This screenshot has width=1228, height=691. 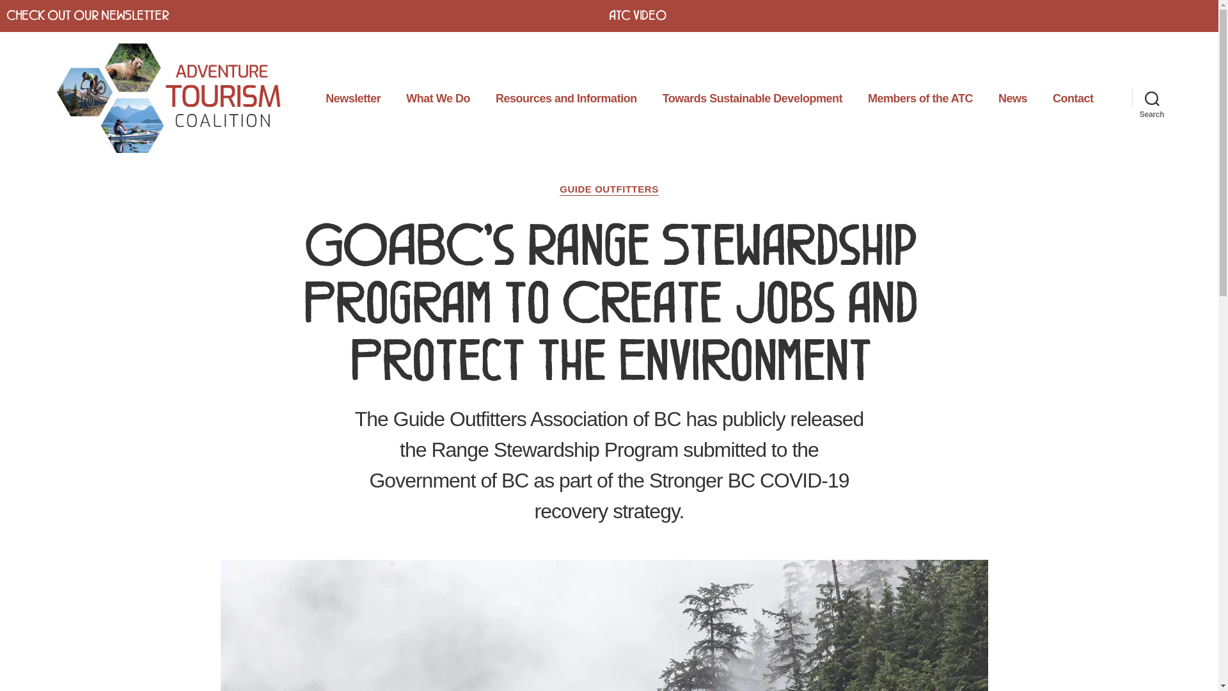 I want to click on Search, so click(x=1153, y=98).